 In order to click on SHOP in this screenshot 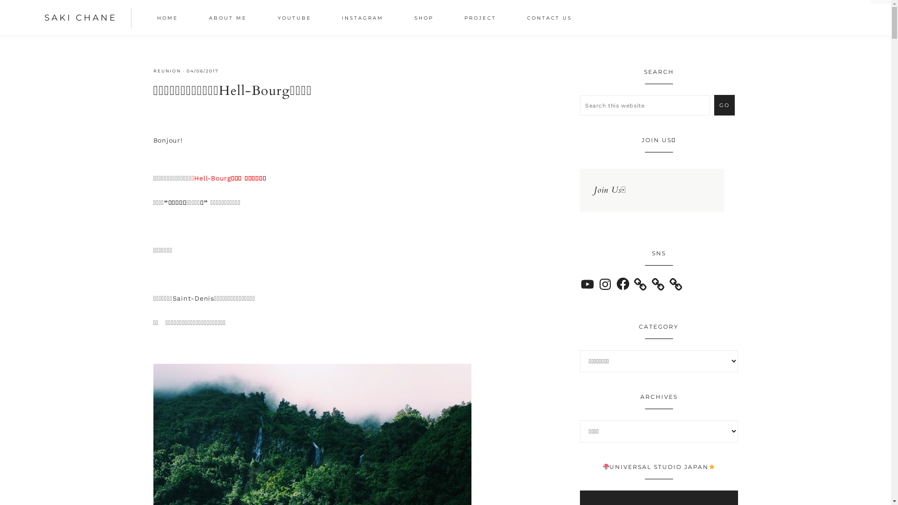, I will do `click(424, 19)`.